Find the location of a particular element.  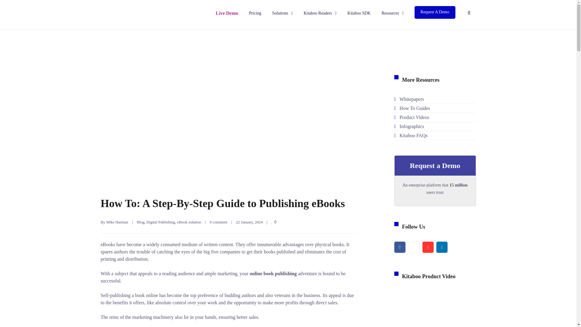

Like this is located at coordinates (274, 222).